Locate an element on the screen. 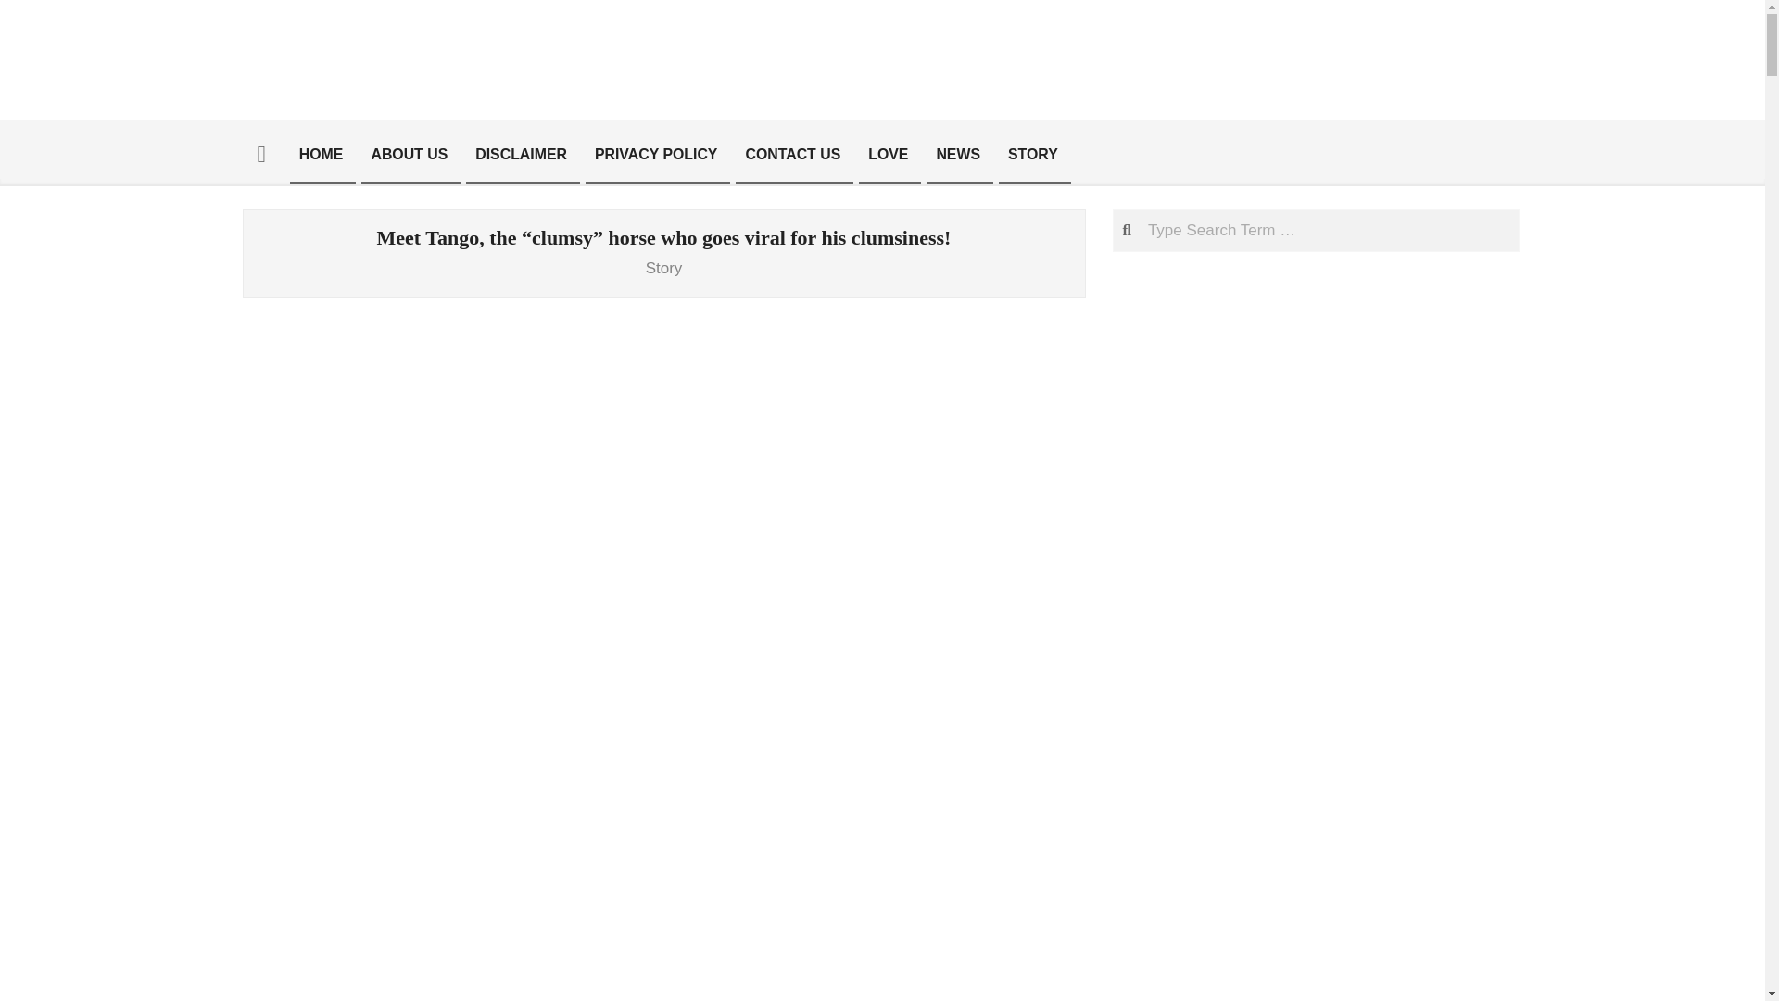 This screenshot has width=1779, height=1001. DISCLAIMER is located at coordinates (521, 154).